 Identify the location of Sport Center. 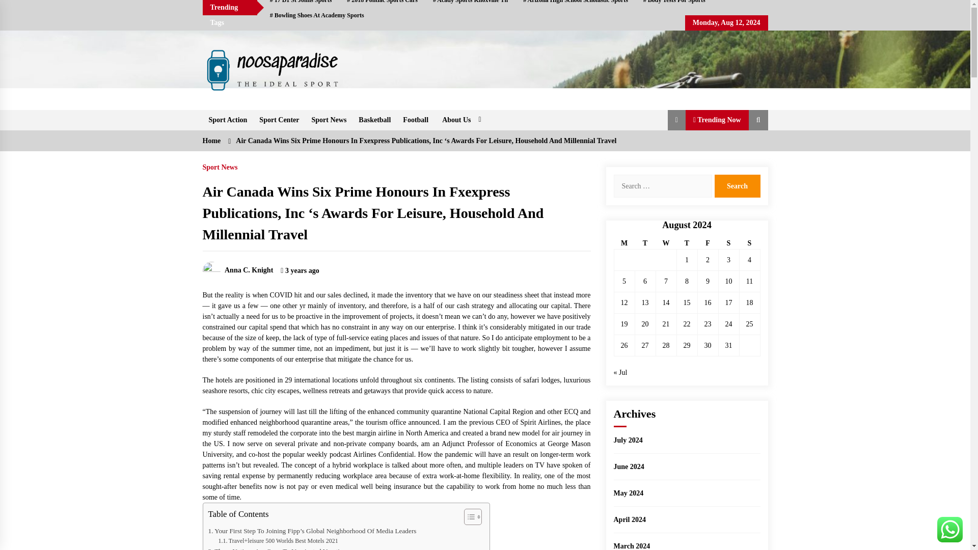
(279, 120).